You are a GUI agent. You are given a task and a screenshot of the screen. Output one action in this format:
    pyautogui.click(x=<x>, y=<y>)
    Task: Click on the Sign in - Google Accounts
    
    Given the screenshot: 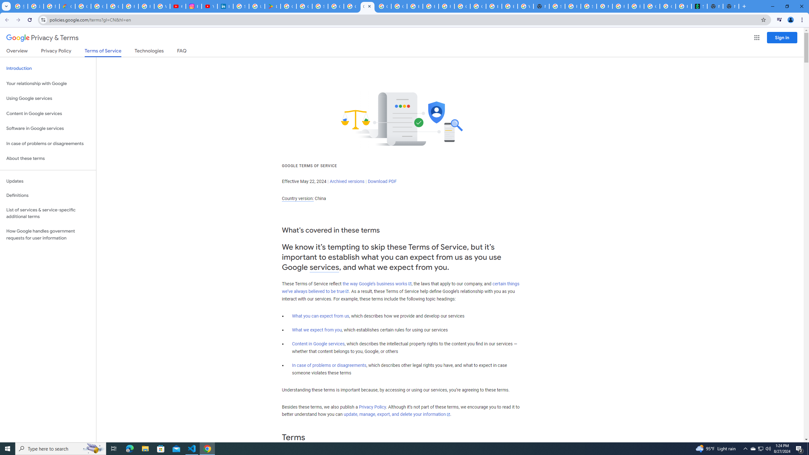 What is the action you would take?
    pyautogui.click(x=320, y=6)
    